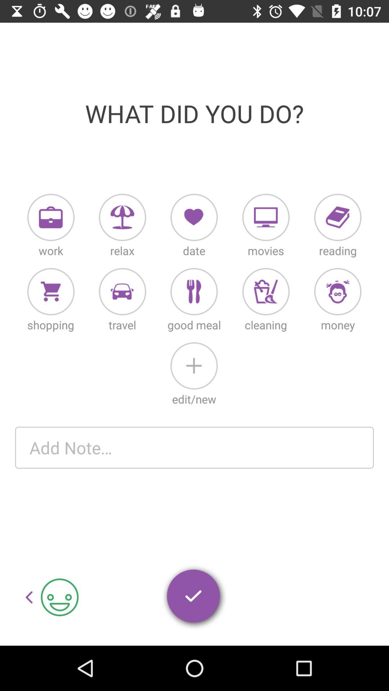  Describe the element at coordinates (338, 292) in the screenshot. I see `select money` at that location.